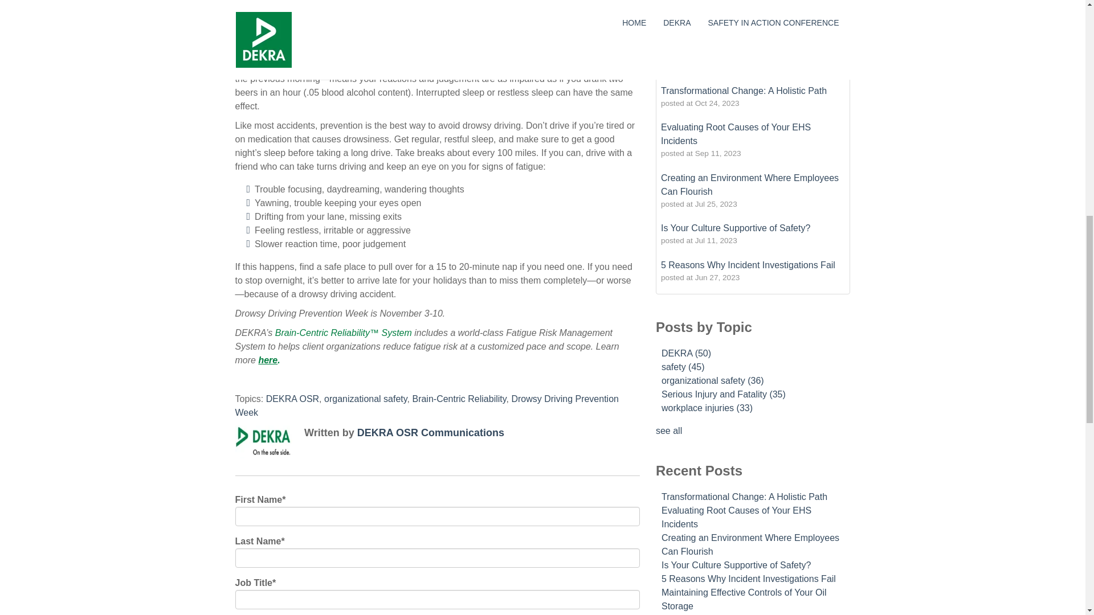  Describe the element at coordinates (426, 405) in the screenshot. I see `Drowsy Driving Prevention Week` at that location.